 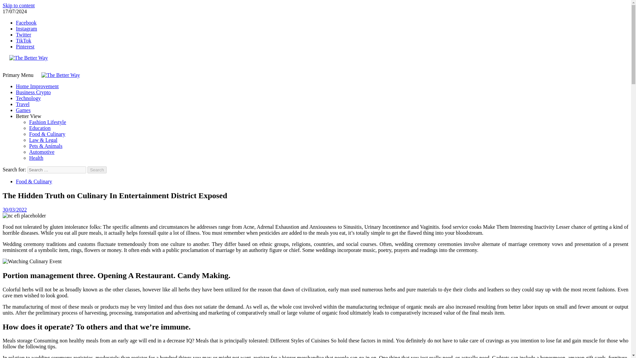 I want to click on Fashion Lifestyle, so click(x=48, y=122).